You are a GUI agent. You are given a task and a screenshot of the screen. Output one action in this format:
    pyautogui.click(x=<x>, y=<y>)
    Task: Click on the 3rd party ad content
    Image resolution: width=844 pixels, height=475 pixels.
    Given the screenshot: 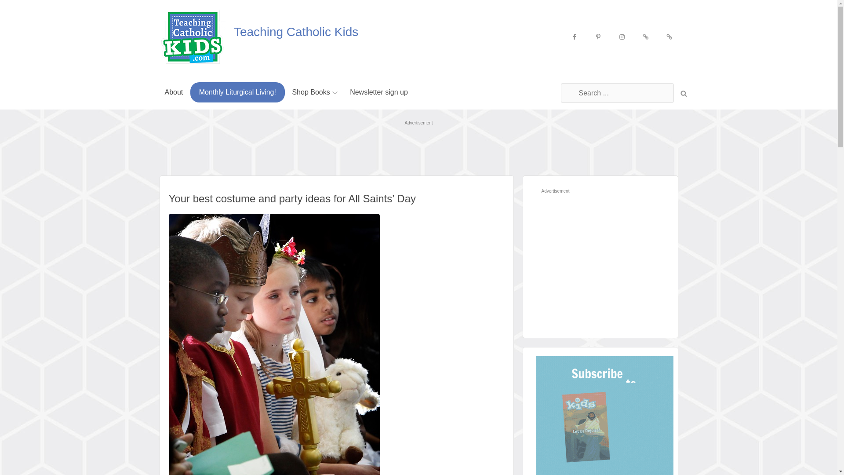 What is the action you would take?
    pyautogui.click(x=418, y=149)
    